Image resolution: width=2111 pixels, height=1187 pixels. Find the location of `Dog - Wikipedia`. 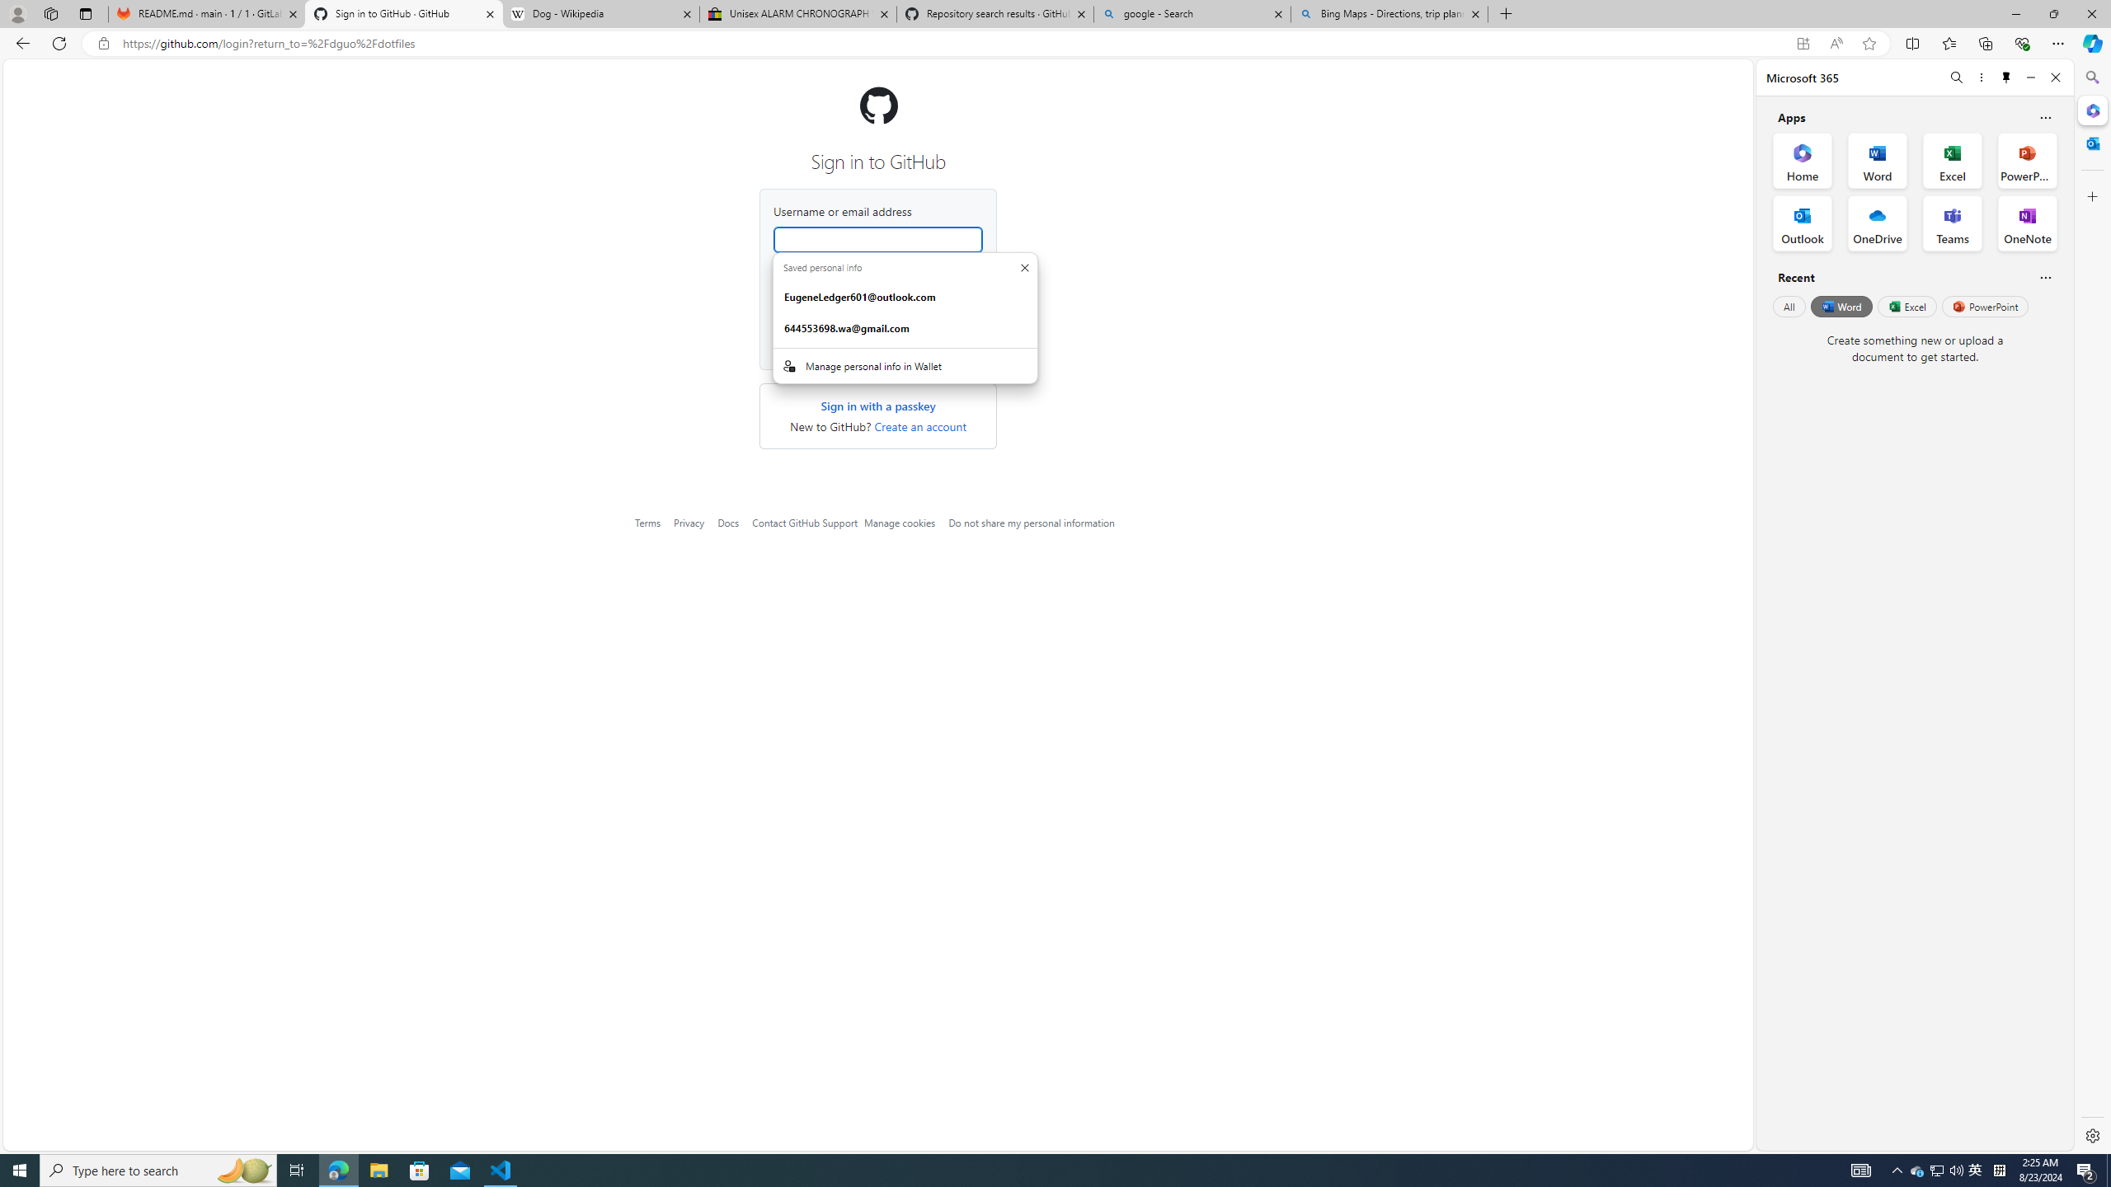

Dog - Wikipedia is located at coordinates (601, 14).